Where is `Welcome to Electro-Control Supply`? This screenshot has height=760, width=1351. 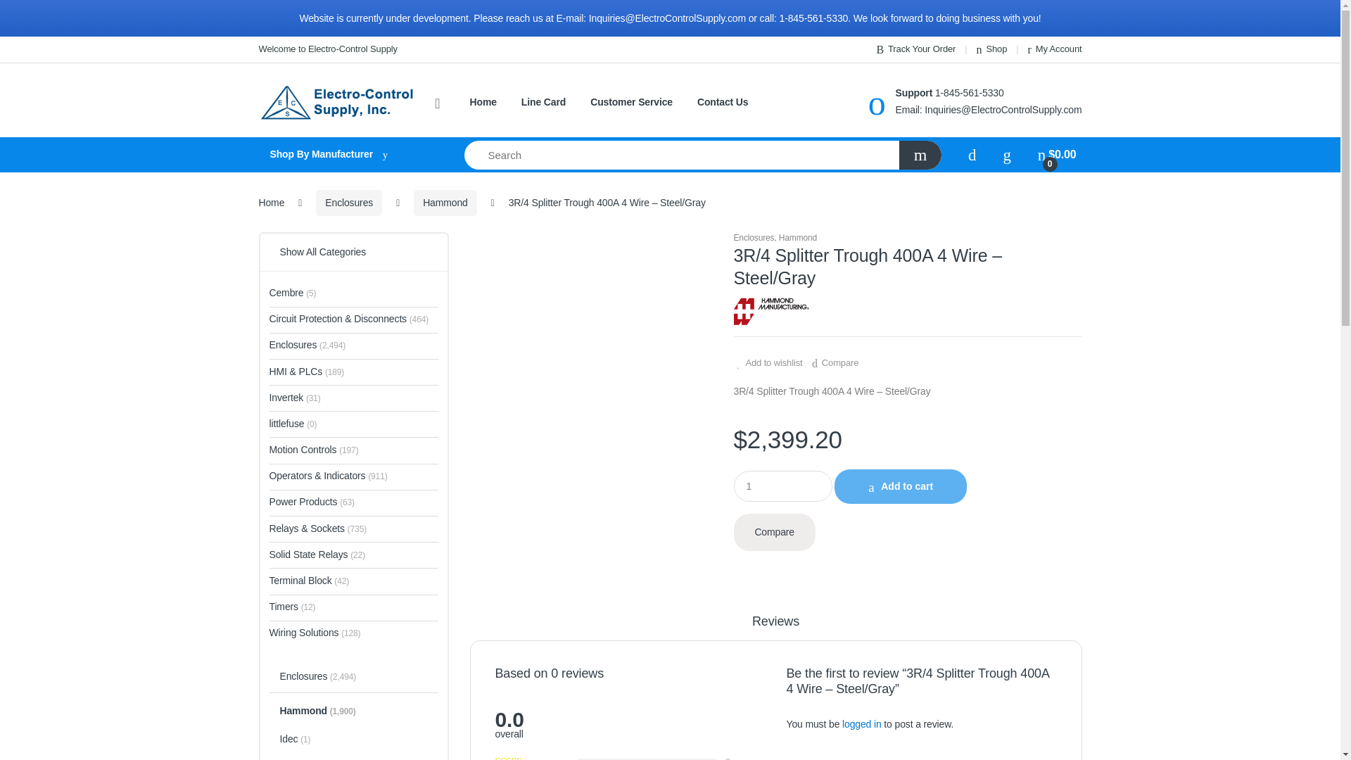
Welcome to Electro-Control Supply is located at coordinates (328, 49).